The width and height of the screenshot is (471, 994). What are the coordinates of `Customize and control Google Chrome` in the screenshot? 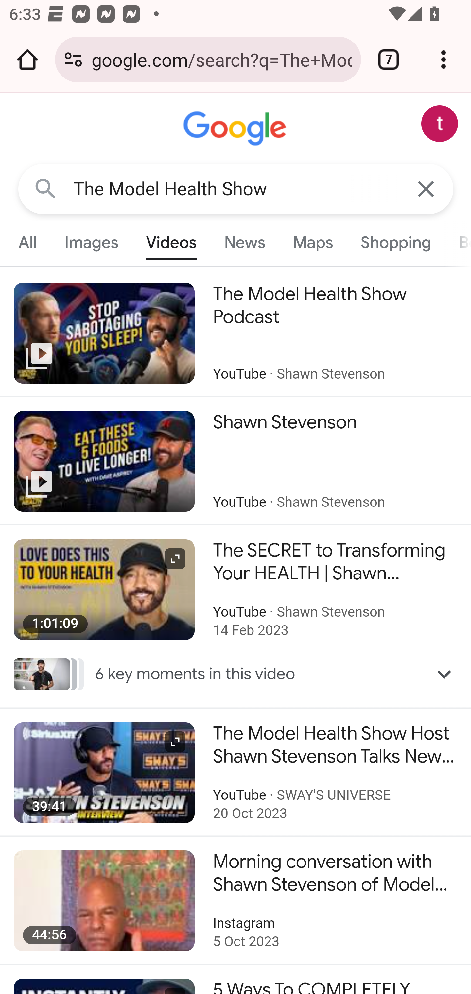 It's located at (444, 60).